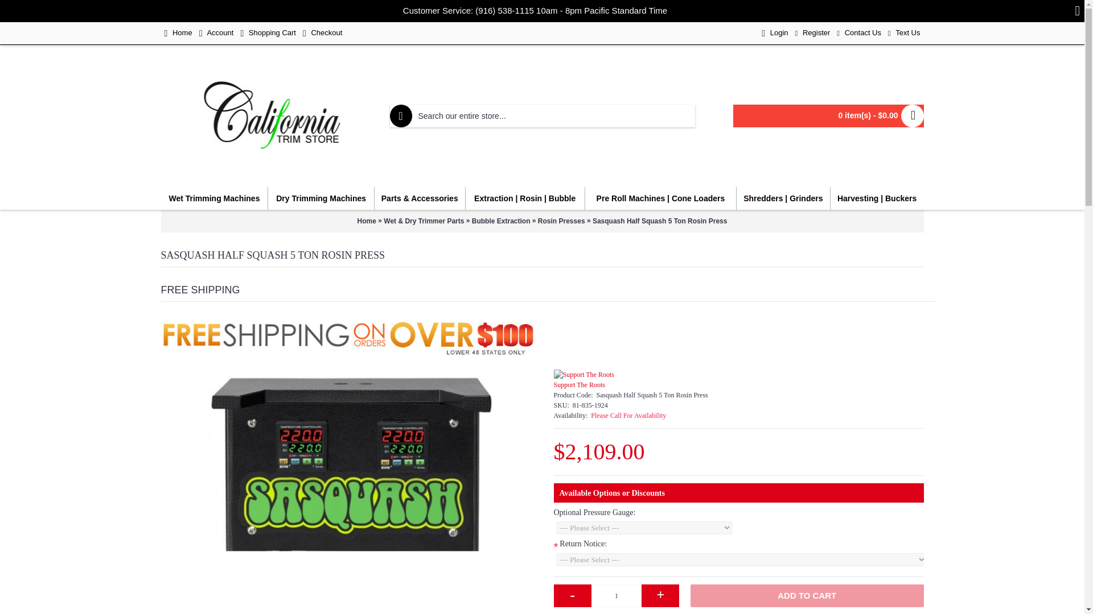  What do you see at coordinates (616, 596) in the screenshot?
I see `1` at bounding box center [616, 596].